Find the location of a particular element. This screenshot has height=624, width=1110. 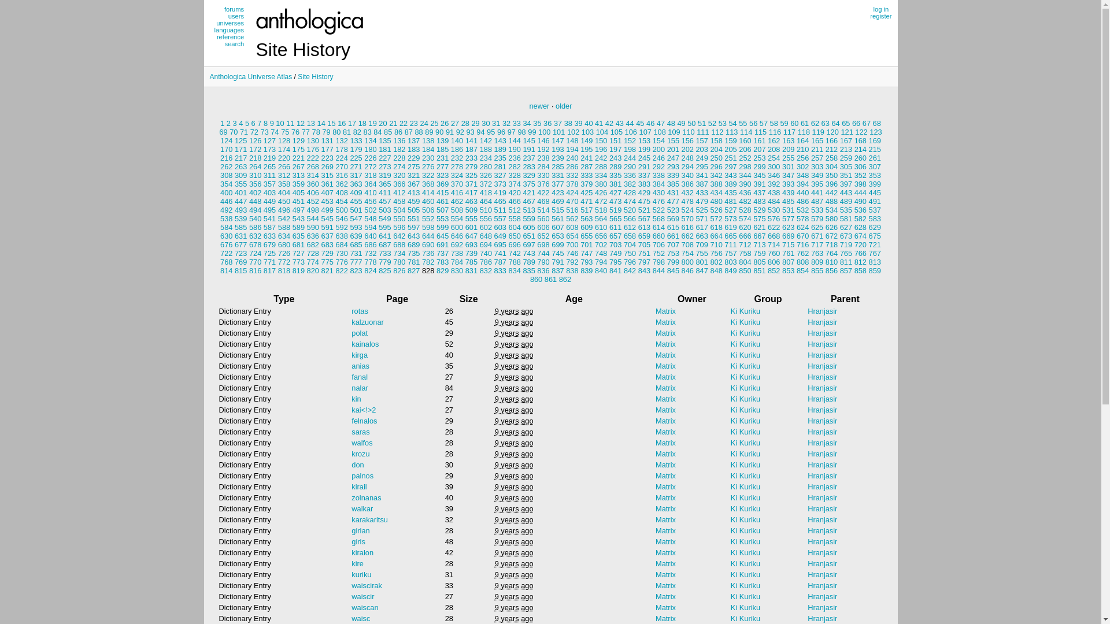

karakaritsu is located at coordinates (370, 520).